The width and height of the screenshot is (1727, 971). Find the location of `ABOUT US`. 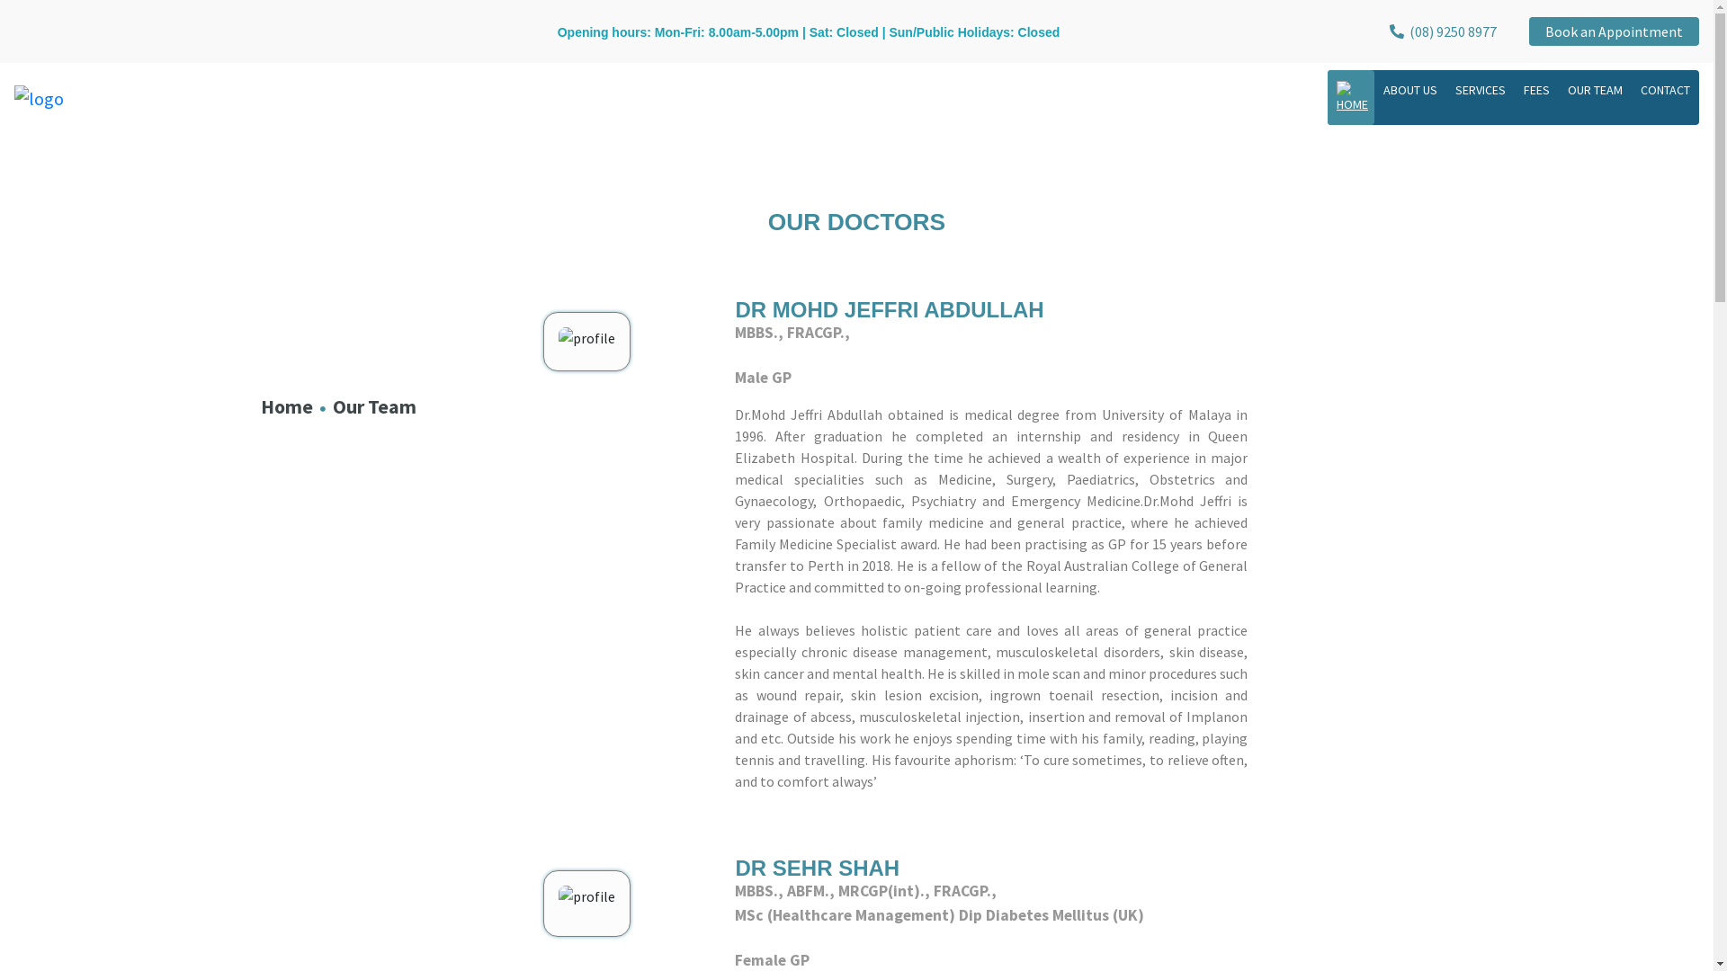

ABOUT US is located at coordinates (1410, 90).